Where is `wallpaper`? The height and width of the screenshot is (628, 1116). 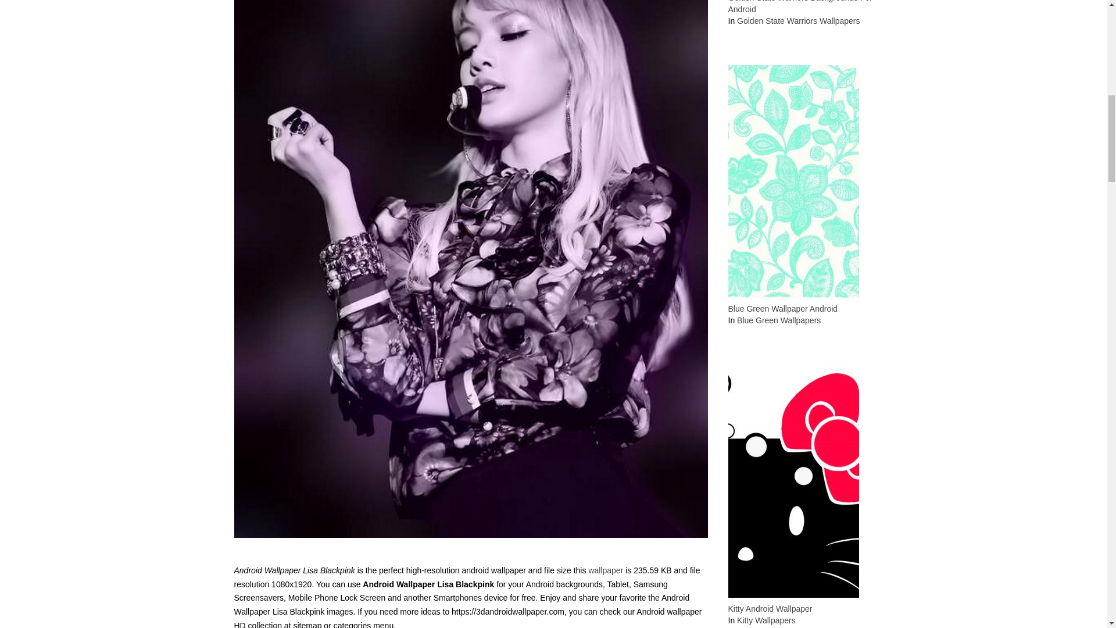
wallpaper is located at coordinates (605, 570).